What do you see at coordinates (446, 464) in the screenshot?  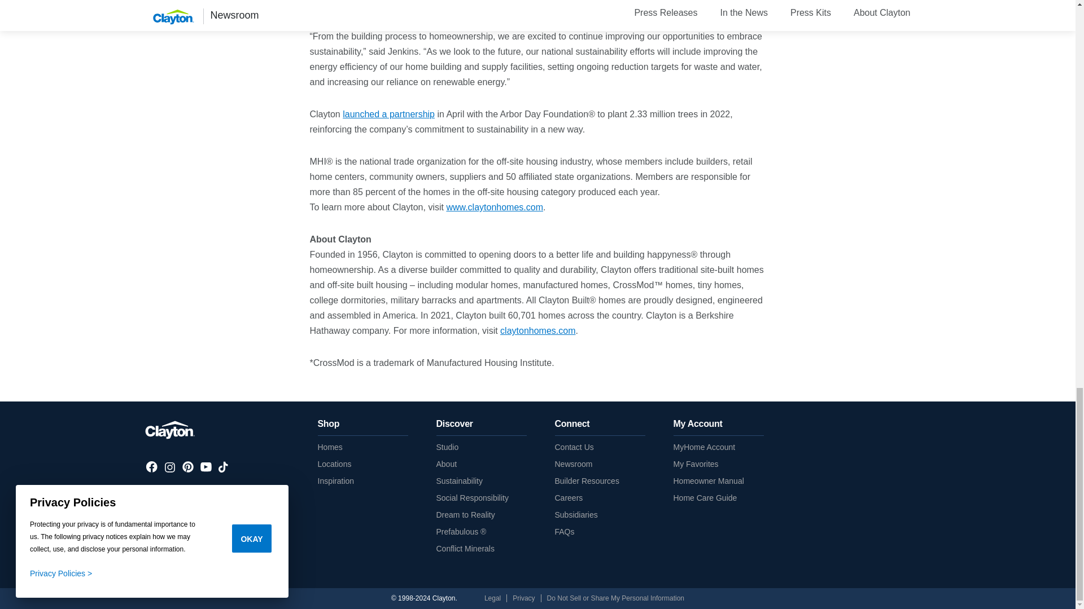 I see `About` at bounding box center [446, 464].